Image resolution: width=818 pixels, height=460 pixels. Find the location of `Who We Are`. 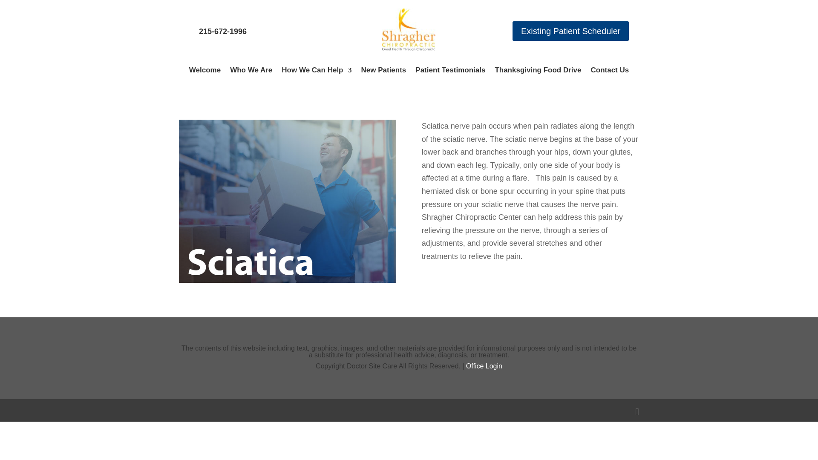

Who We Are is located at coordinates (251, 72).